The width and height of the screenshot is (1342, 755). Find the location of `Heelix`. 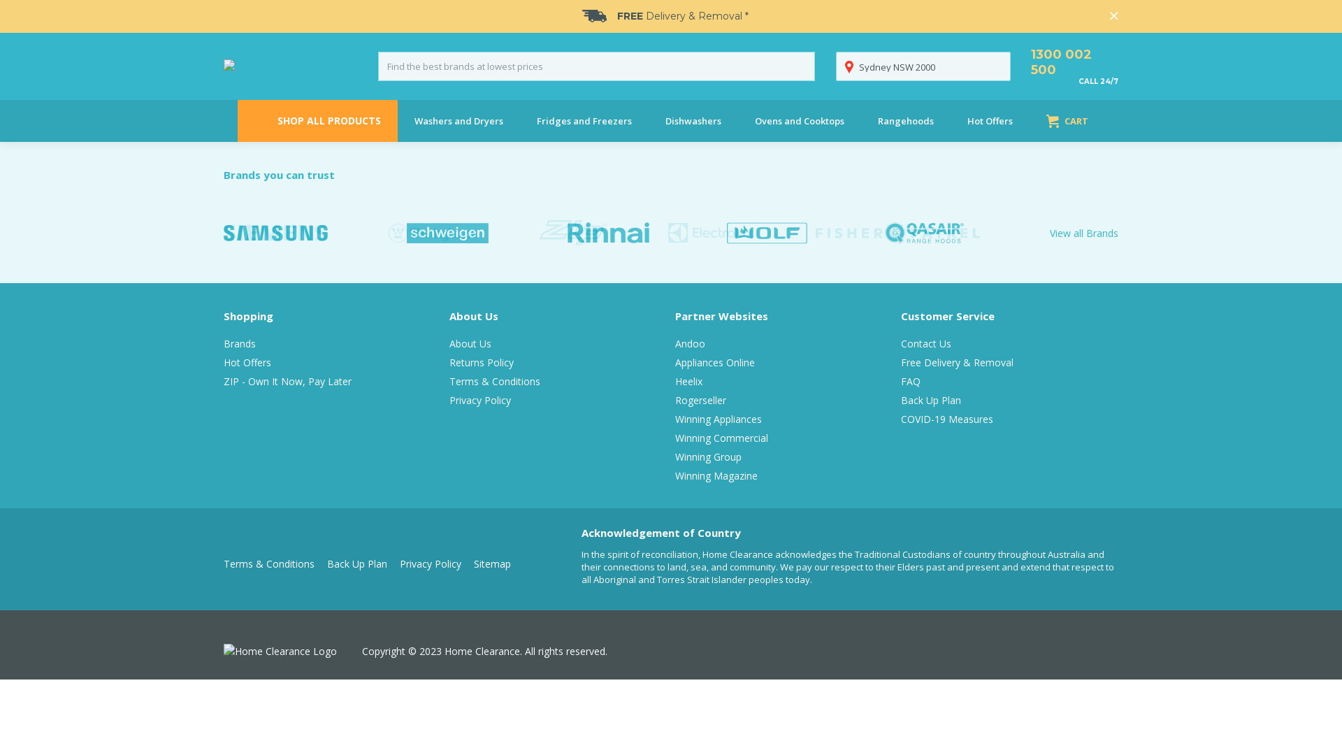

Heelix is located at coordinates (689, 382).